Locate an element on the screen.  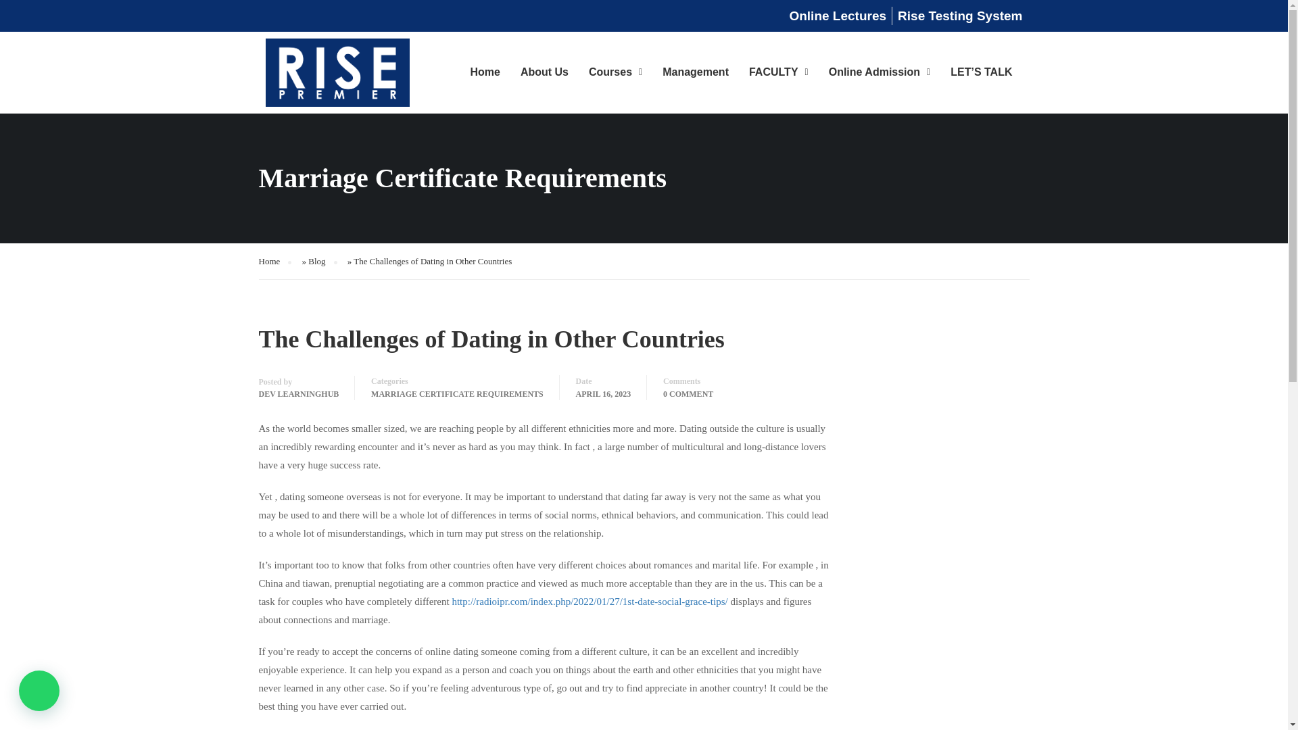
FACULTY is located at coordinates (779, 72).